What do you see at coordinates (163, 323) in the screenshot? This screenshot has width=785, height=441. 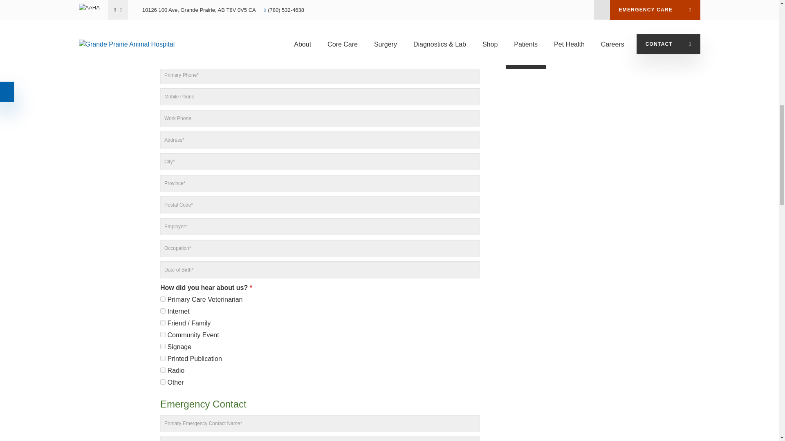 I see `1` at bounding box center [163, 323].